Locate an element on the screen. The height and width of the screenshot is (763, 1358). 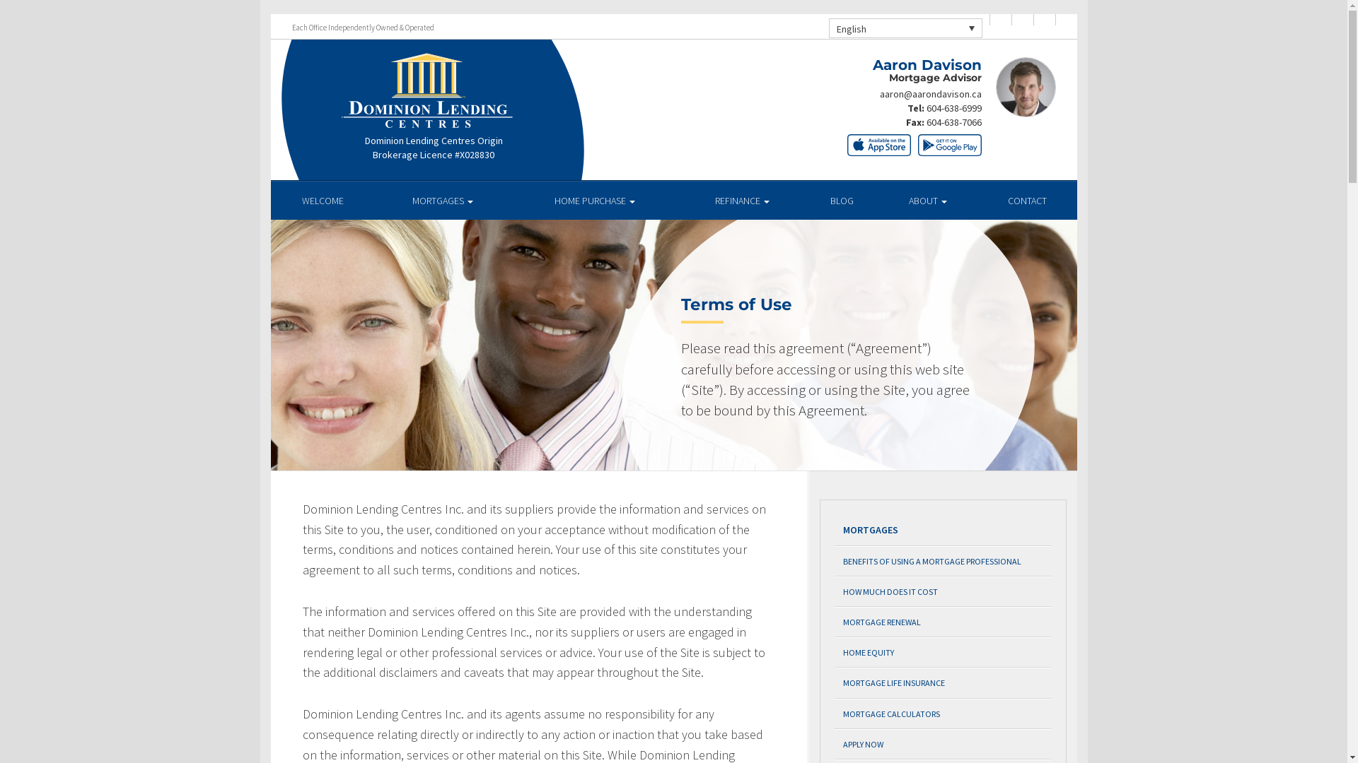
604-638-7066 is located at coordinates (954, 122).